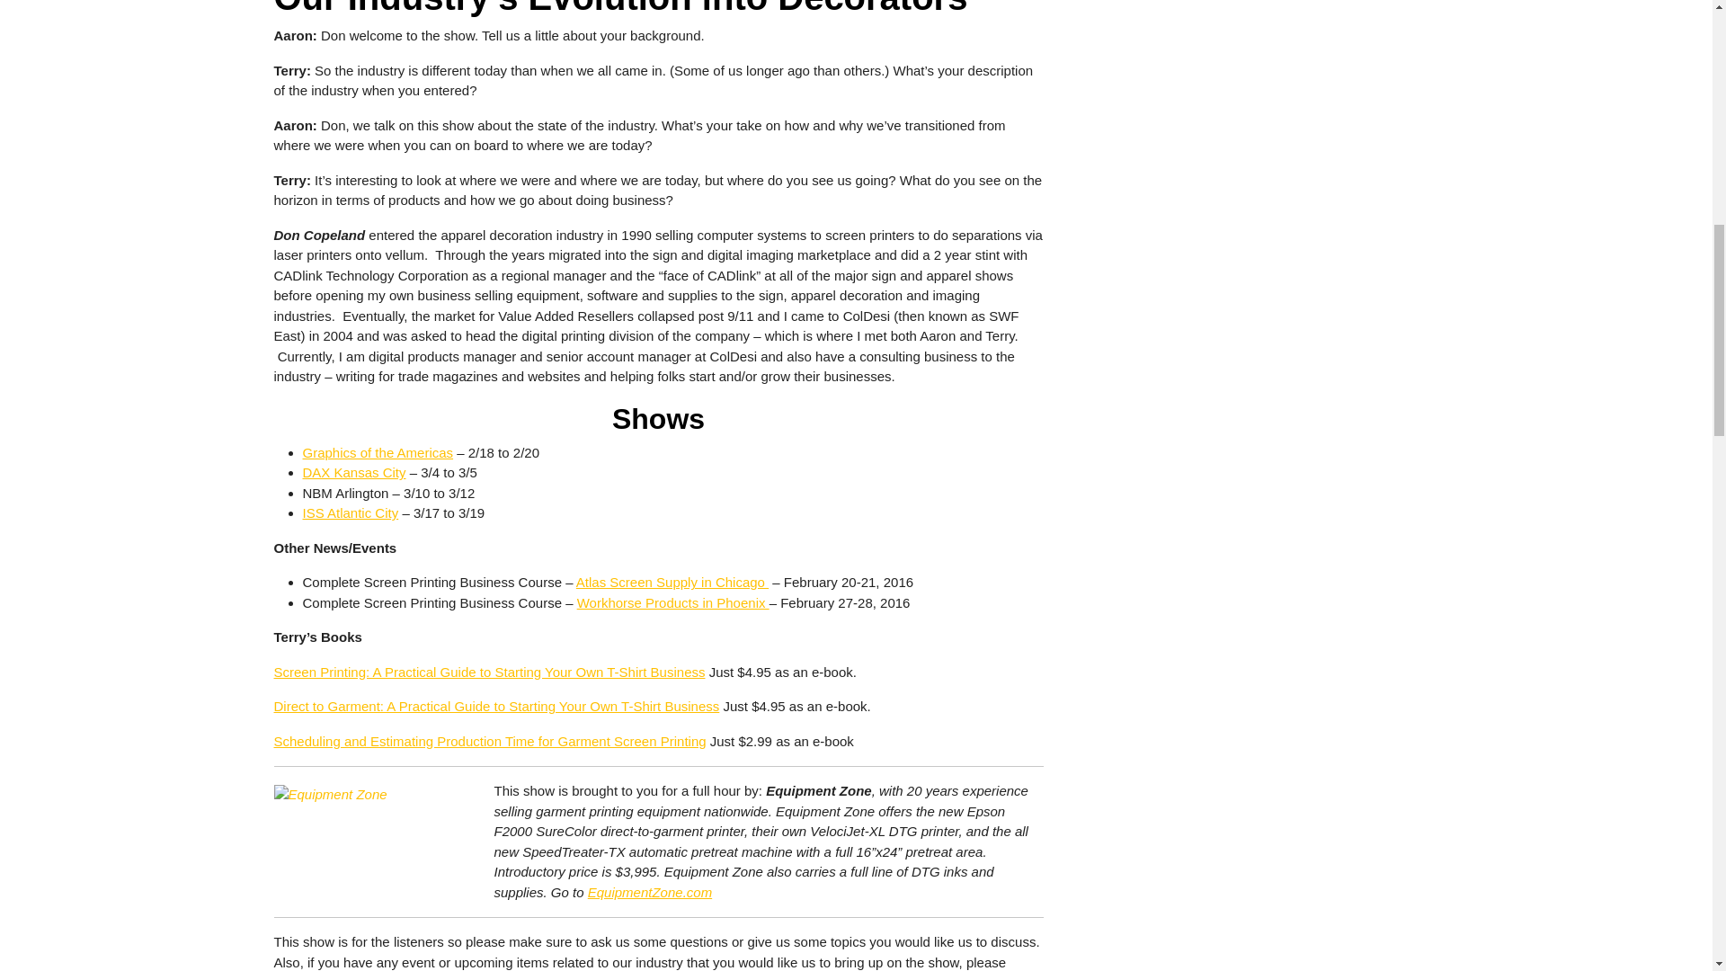 The height and width of the screenshot is (971, 1726). I want to click on Atlas Screen Supply in Chicago , so click(672, 582).